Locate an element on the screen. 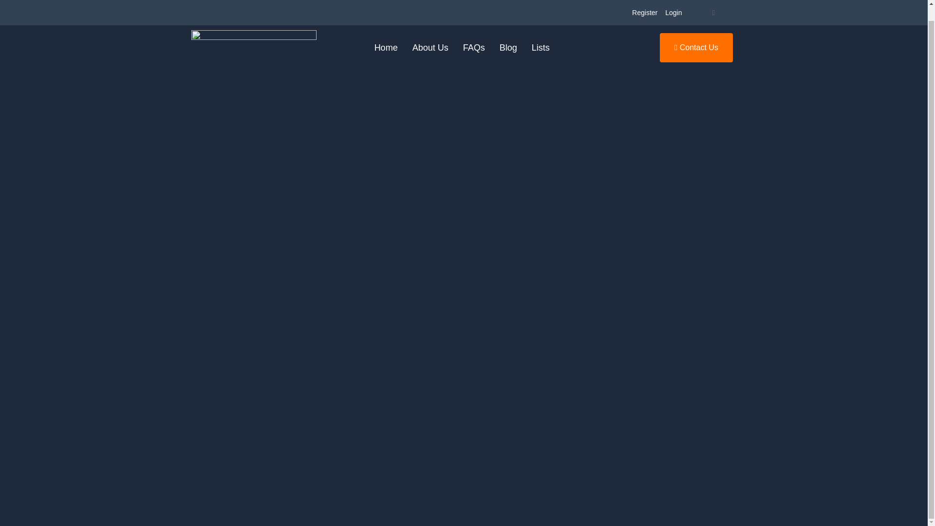 The height and width of the screenshot is (526, 935). Cart is located at coordinates (713, 13).